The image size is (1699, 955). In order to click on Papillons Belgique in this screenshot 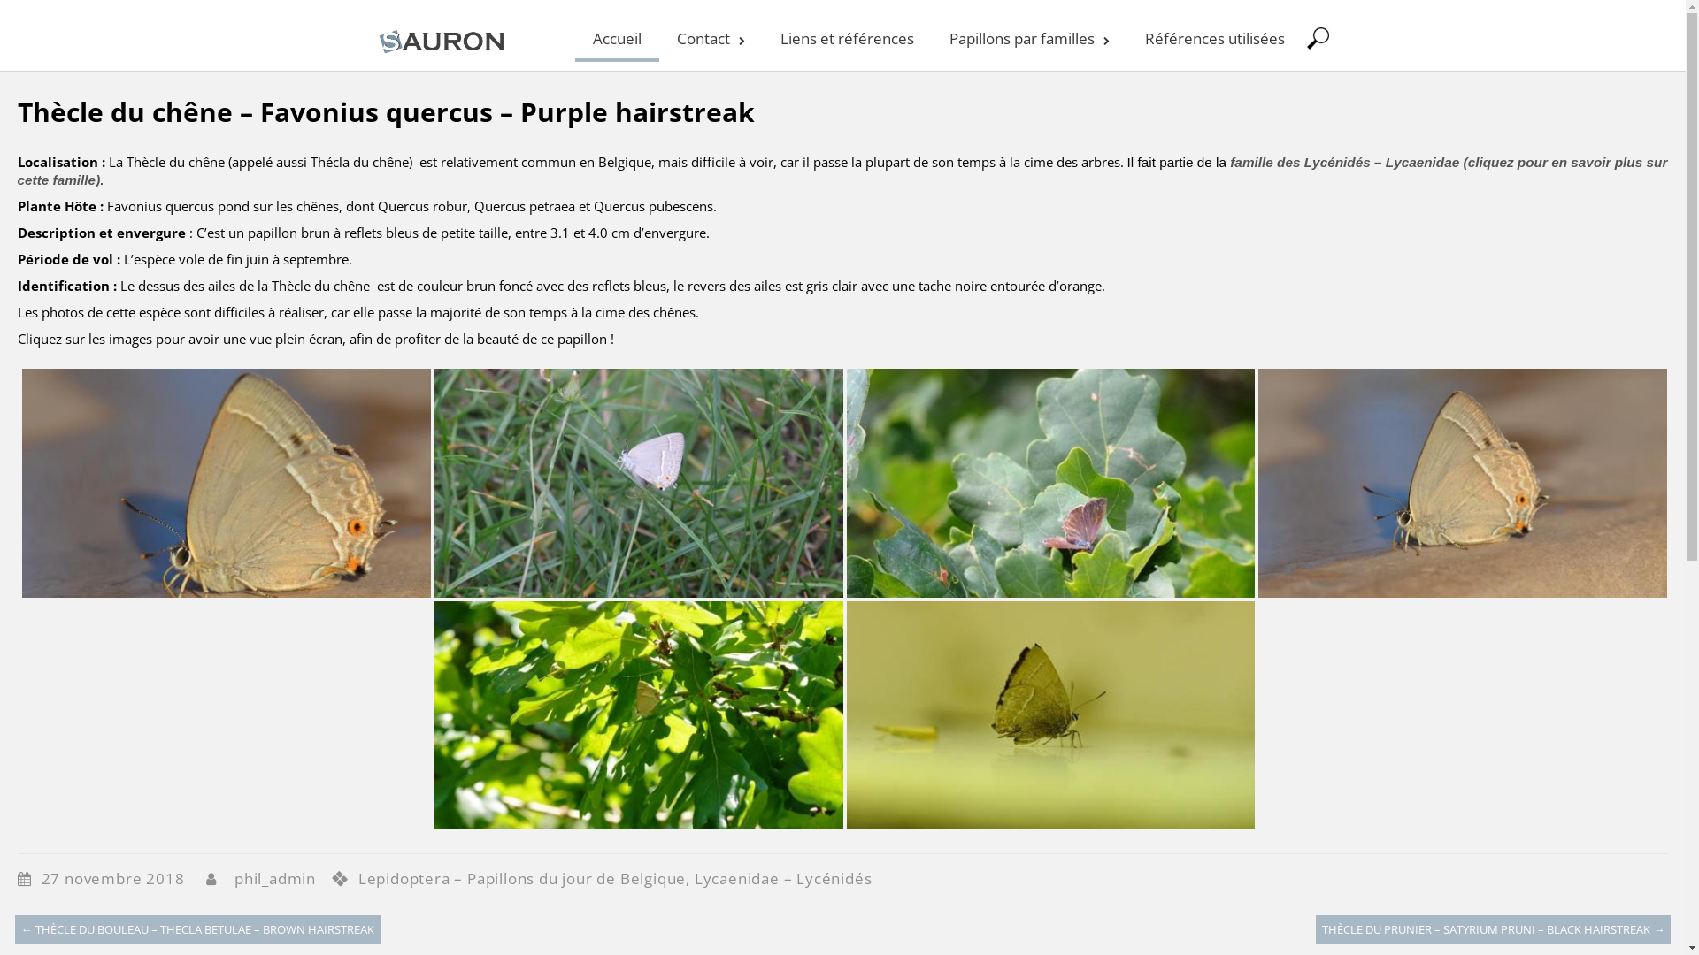, I will do `click(444, 53)`.